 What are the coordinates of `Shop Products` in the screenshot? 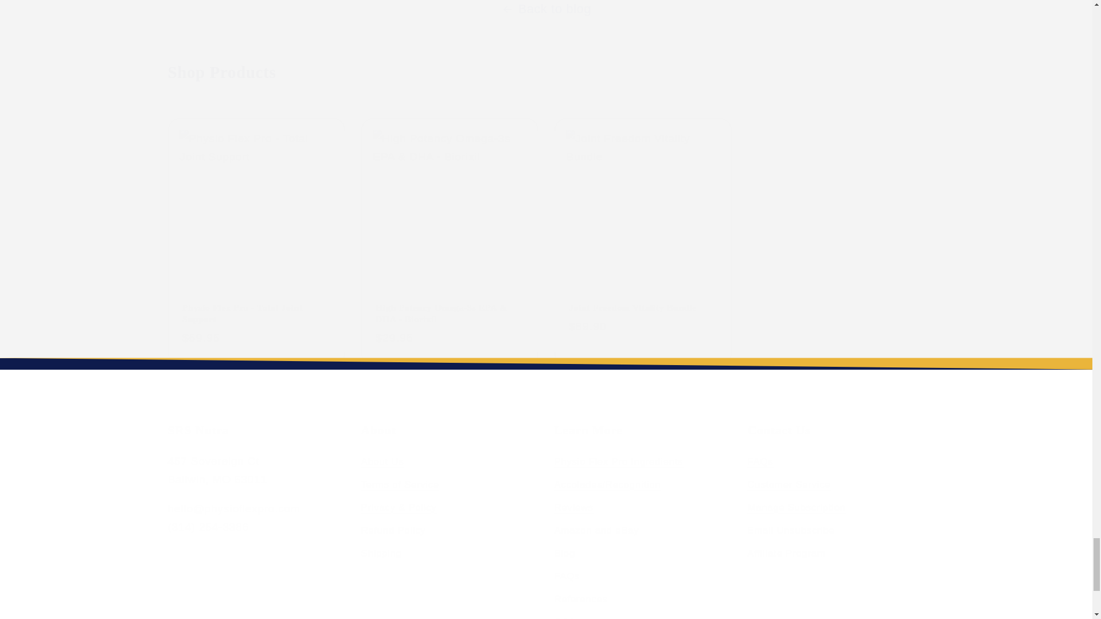 It's located at (546, 72).